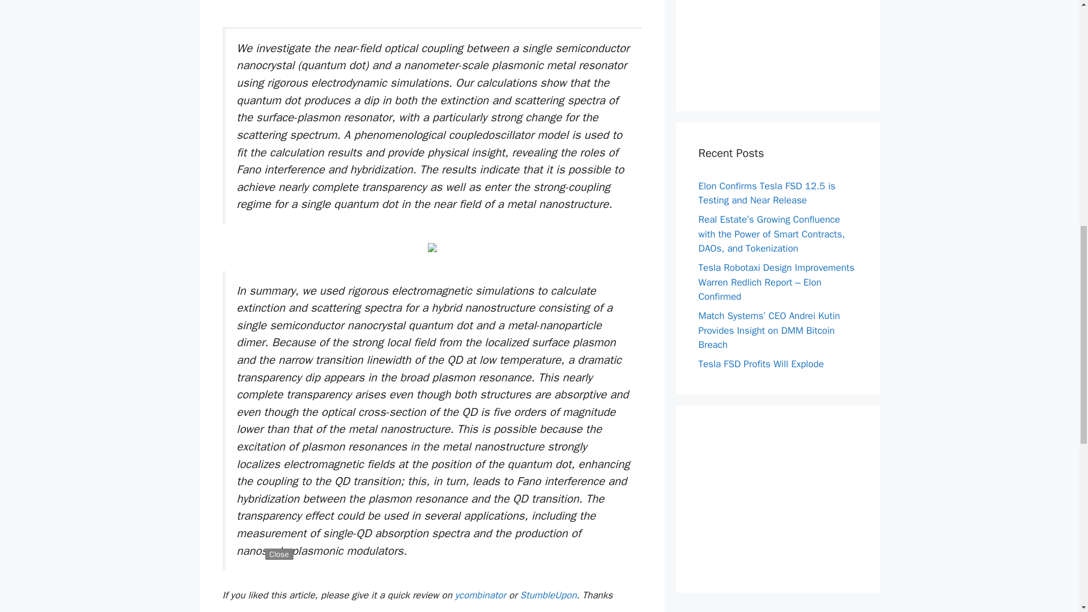  I want to click on Elon Confirms Tesla FSD 12.5 is Testing and Near Release, so click(767, 193).